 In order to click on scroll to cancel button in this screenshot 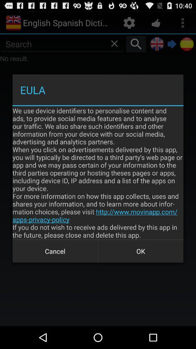, I will do `click(55, 251)`.